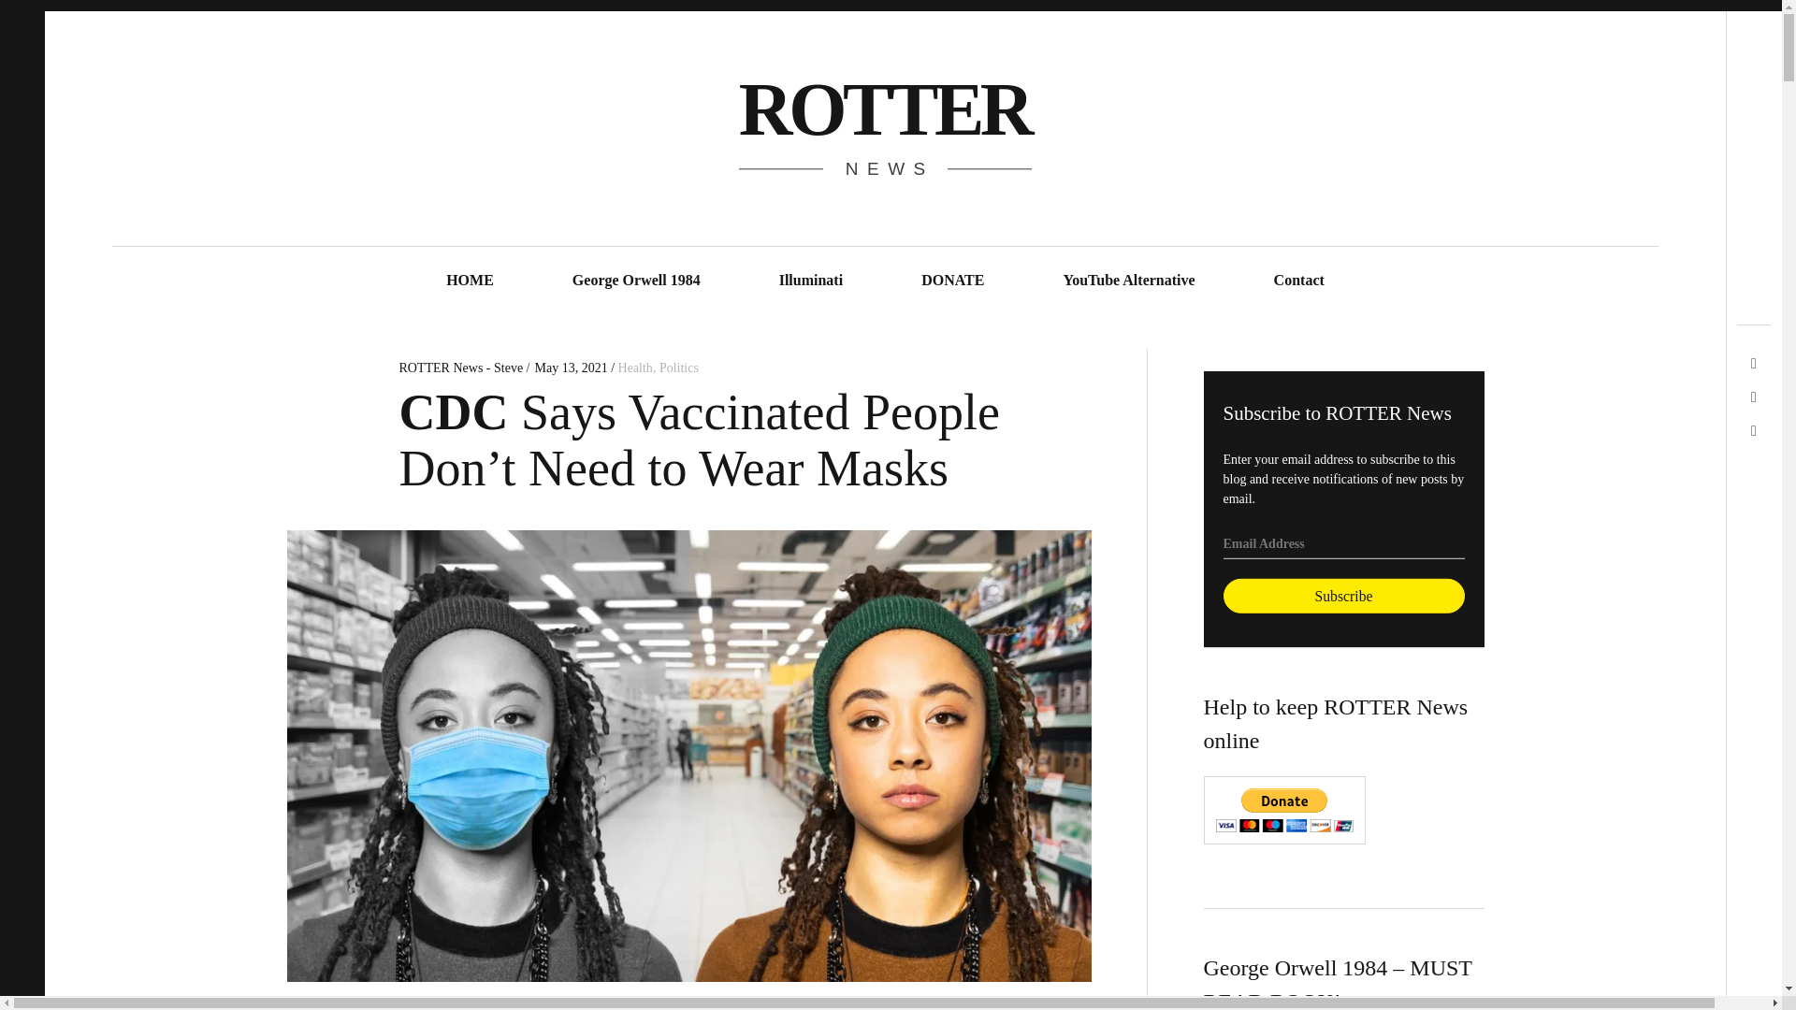  Describe the element at coordinates (1298, 281) in the screenshot. I see `Contact` at that location.